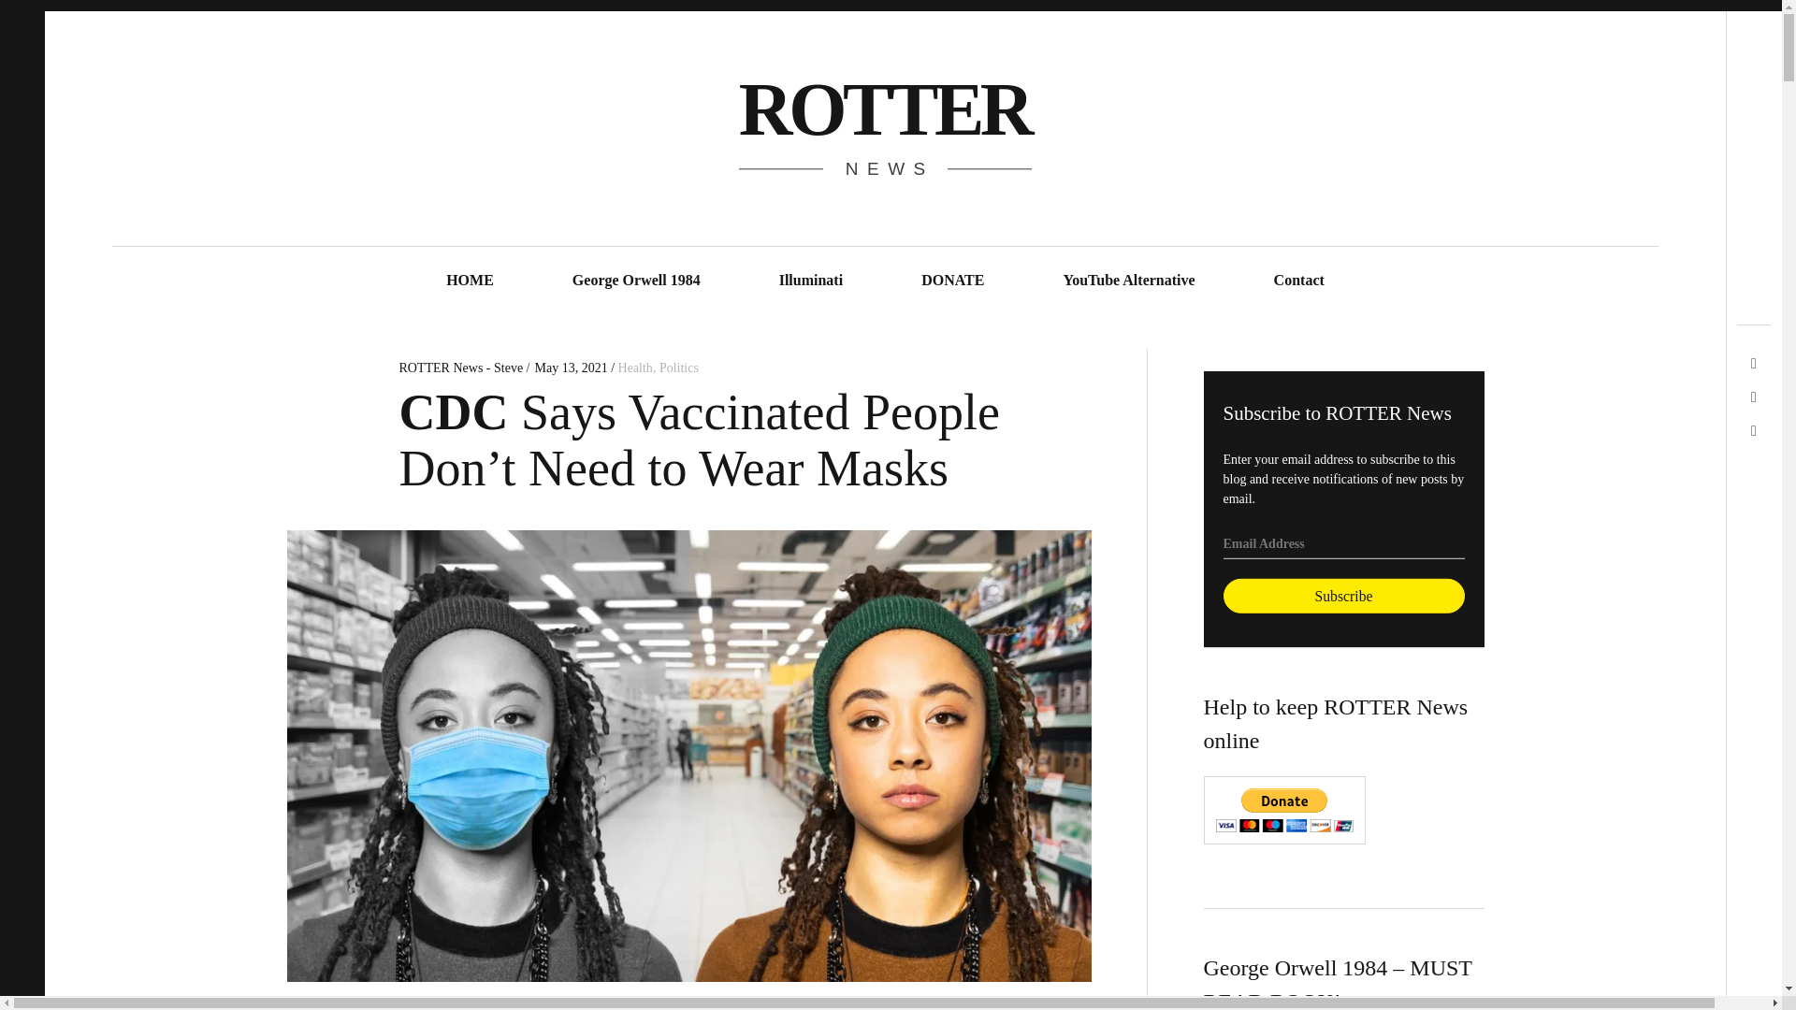  Describe the element at coordinates (1298, 281) in the screenshot. I see `Contact` at that location.